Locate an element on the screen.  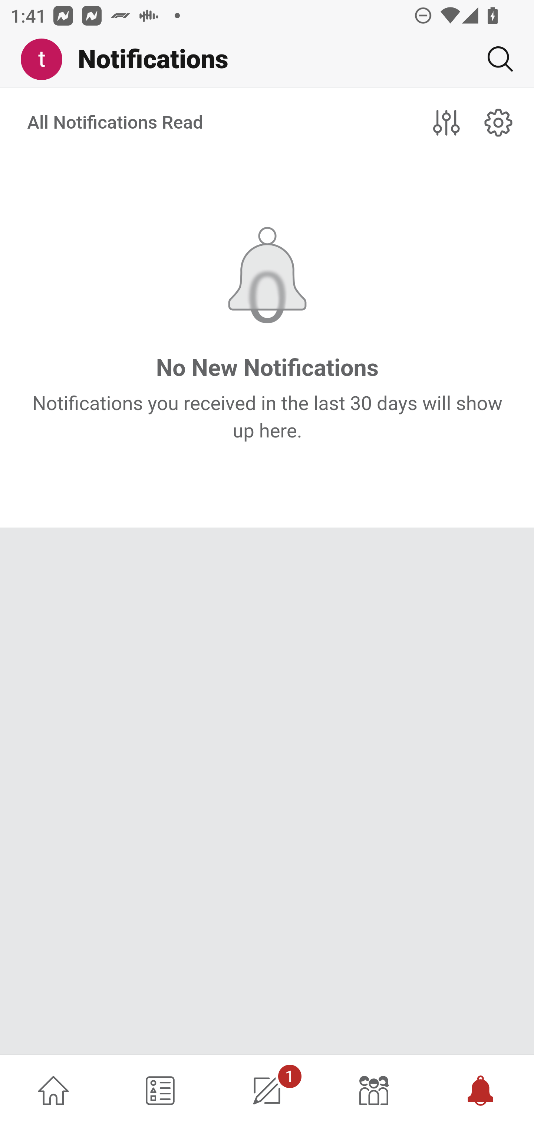
All Notifications Read is located at coordinates (116, 123).